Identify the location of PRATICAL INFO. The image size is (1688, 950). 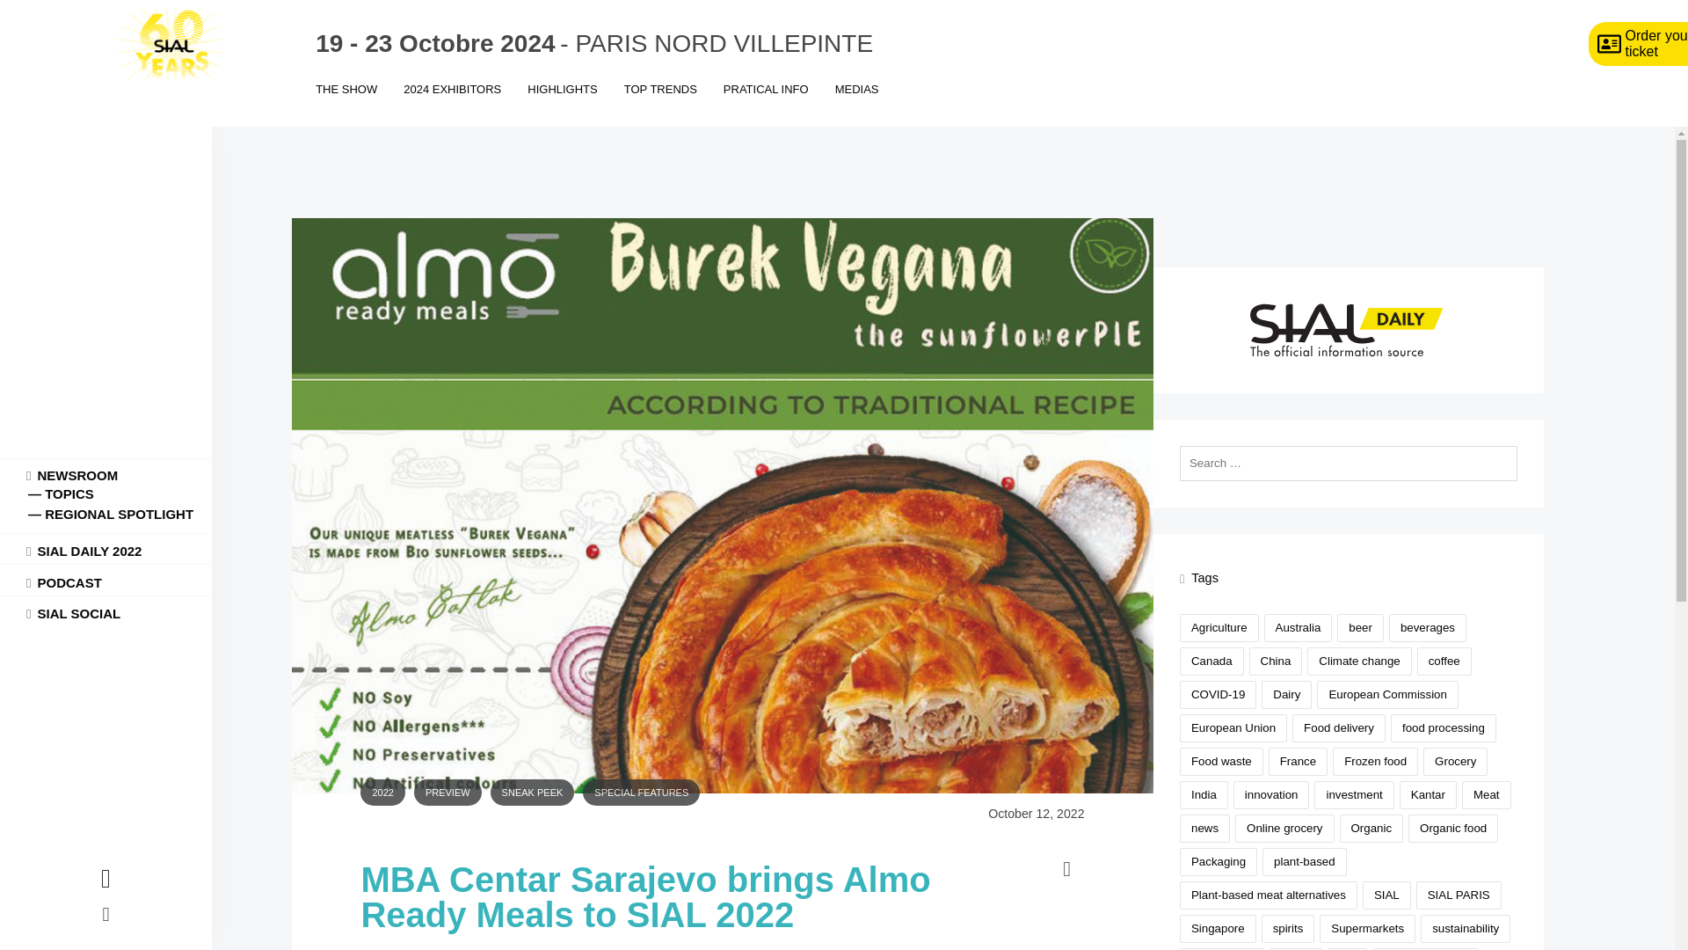
(767, 102).